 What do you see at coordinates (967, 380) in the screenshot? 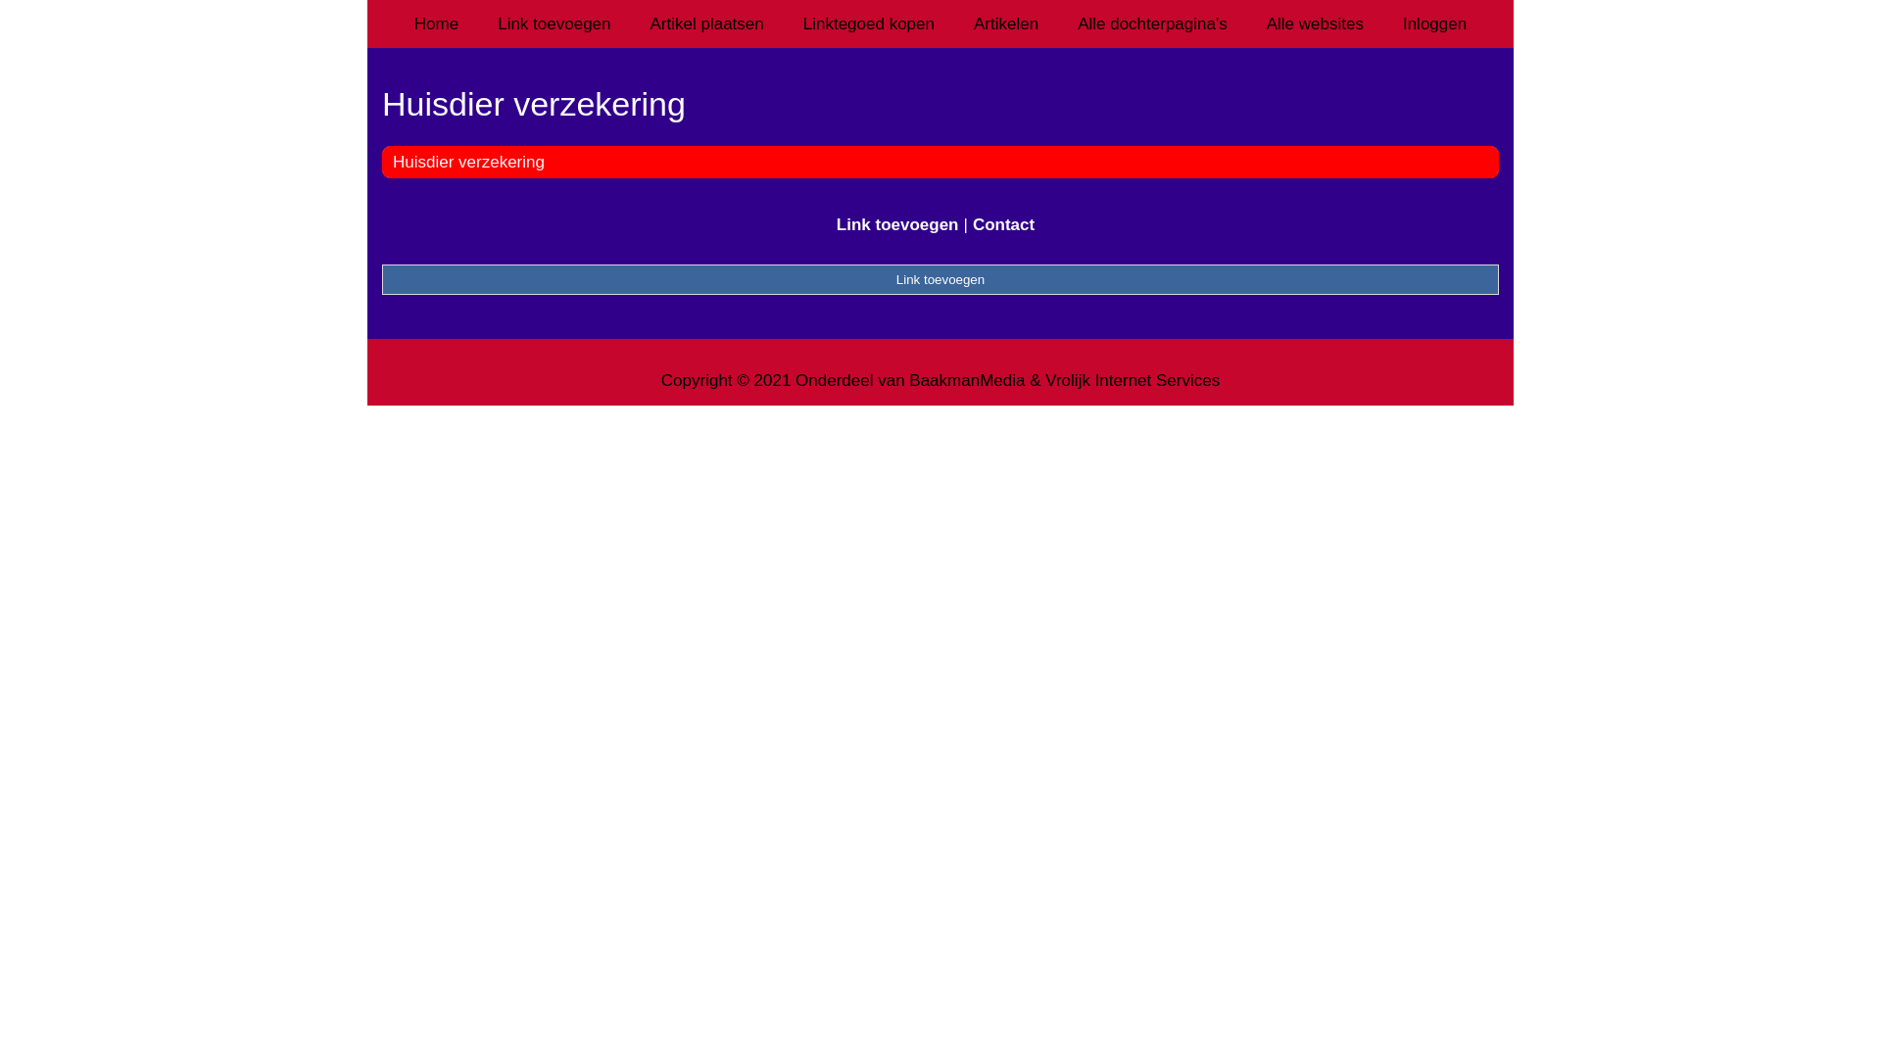
I see `BaakmanMedia` at bounding box center [967, 380].